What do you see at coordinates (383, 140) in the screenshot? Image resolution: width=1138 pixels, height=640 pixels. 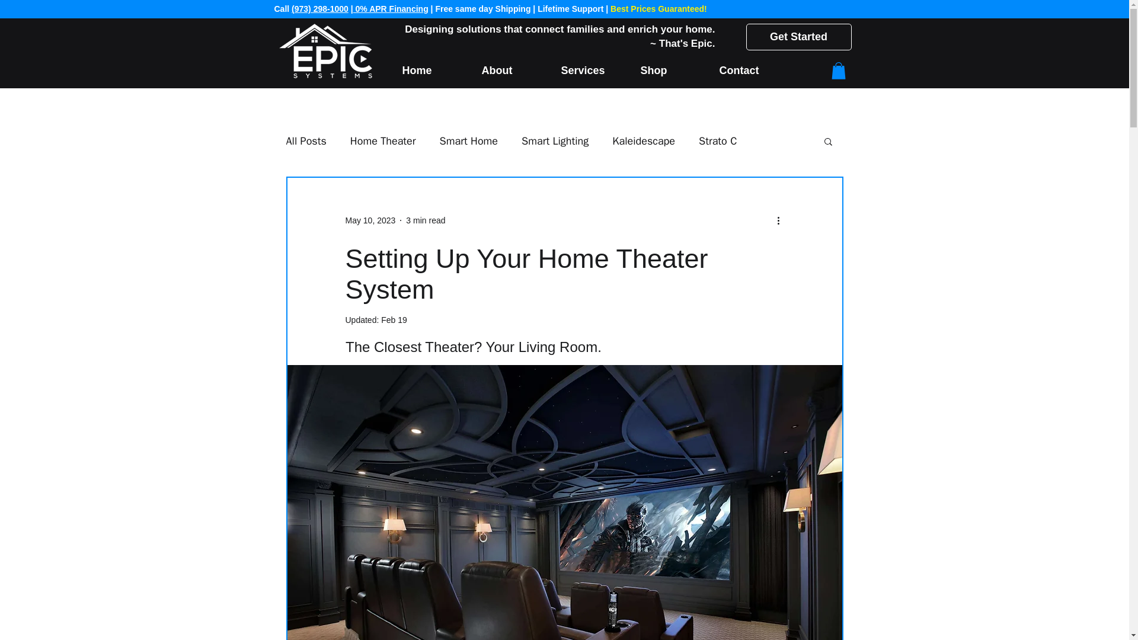 I see `Home Theater` at bounding box center [383, 140].